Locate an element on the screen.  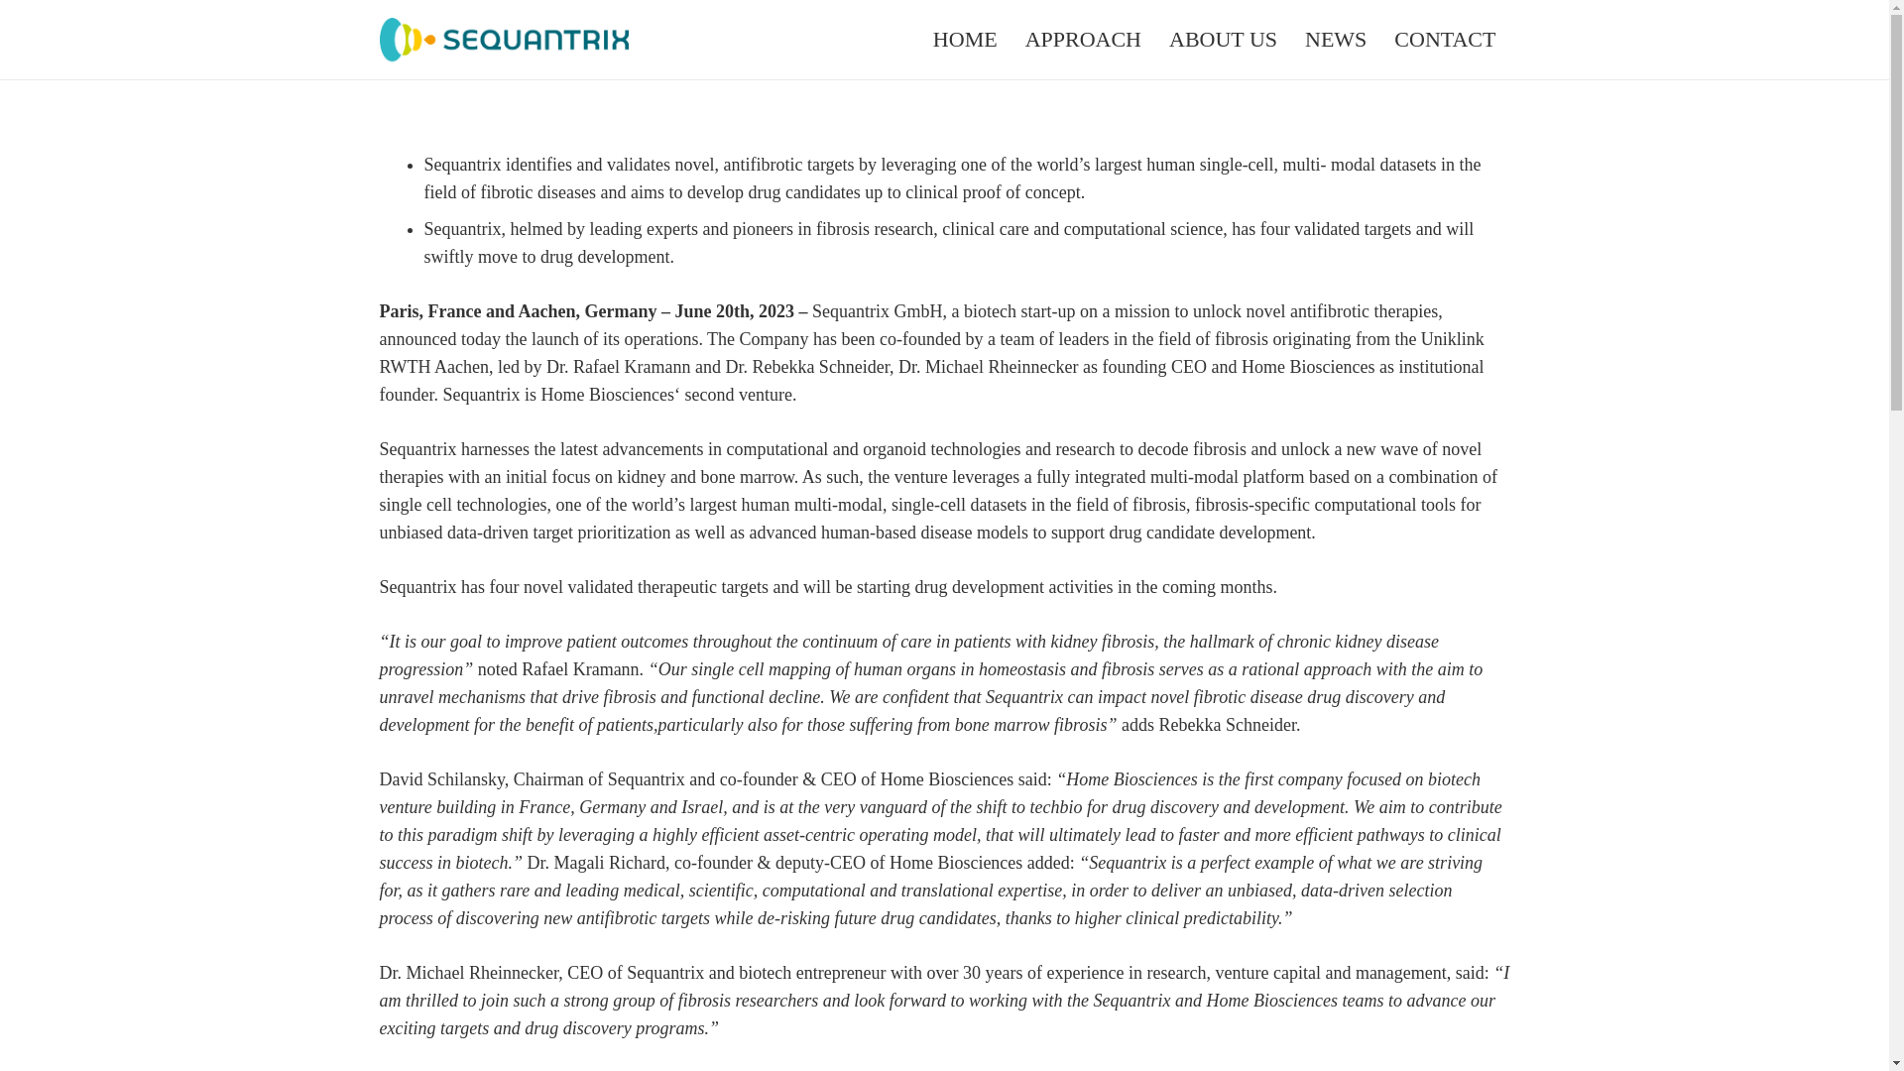
APPROACH is located at coordinates (1083, 40).